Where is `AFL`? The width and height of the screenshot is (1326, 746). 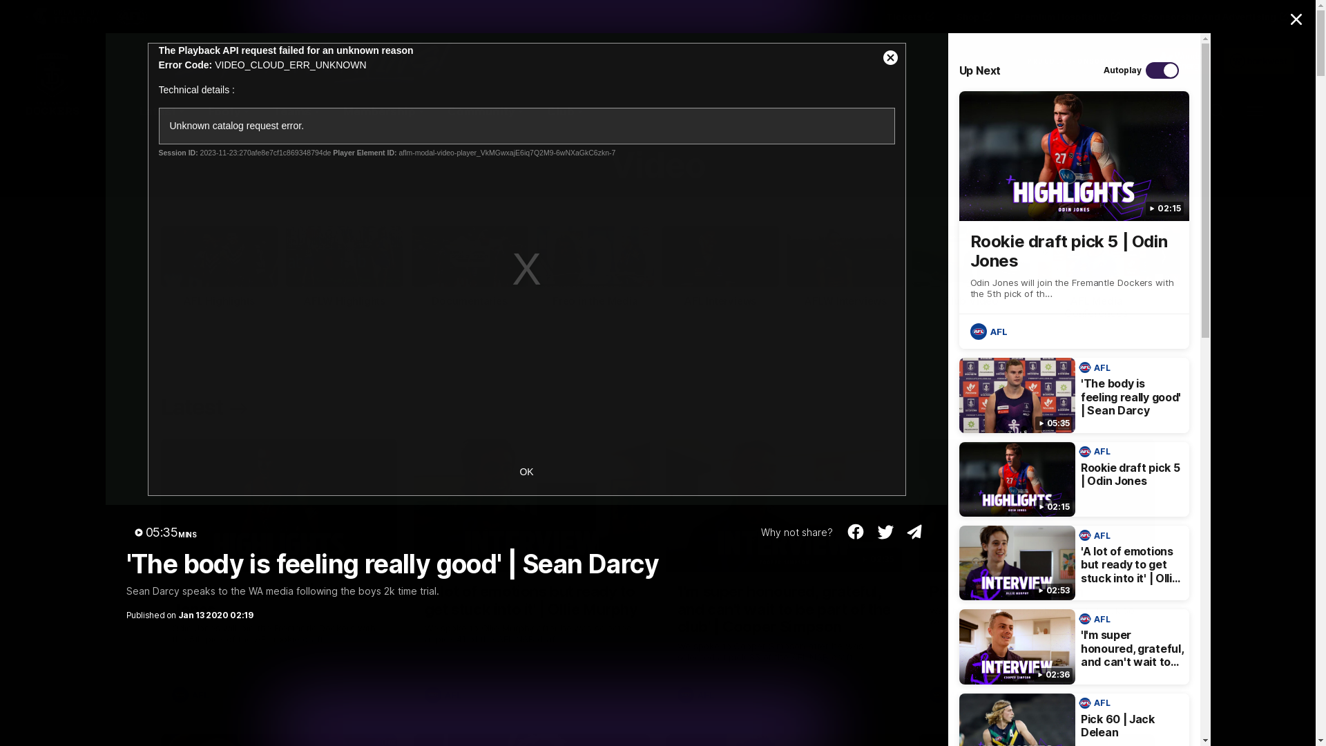 AFL is located at coordinates (697, 695).